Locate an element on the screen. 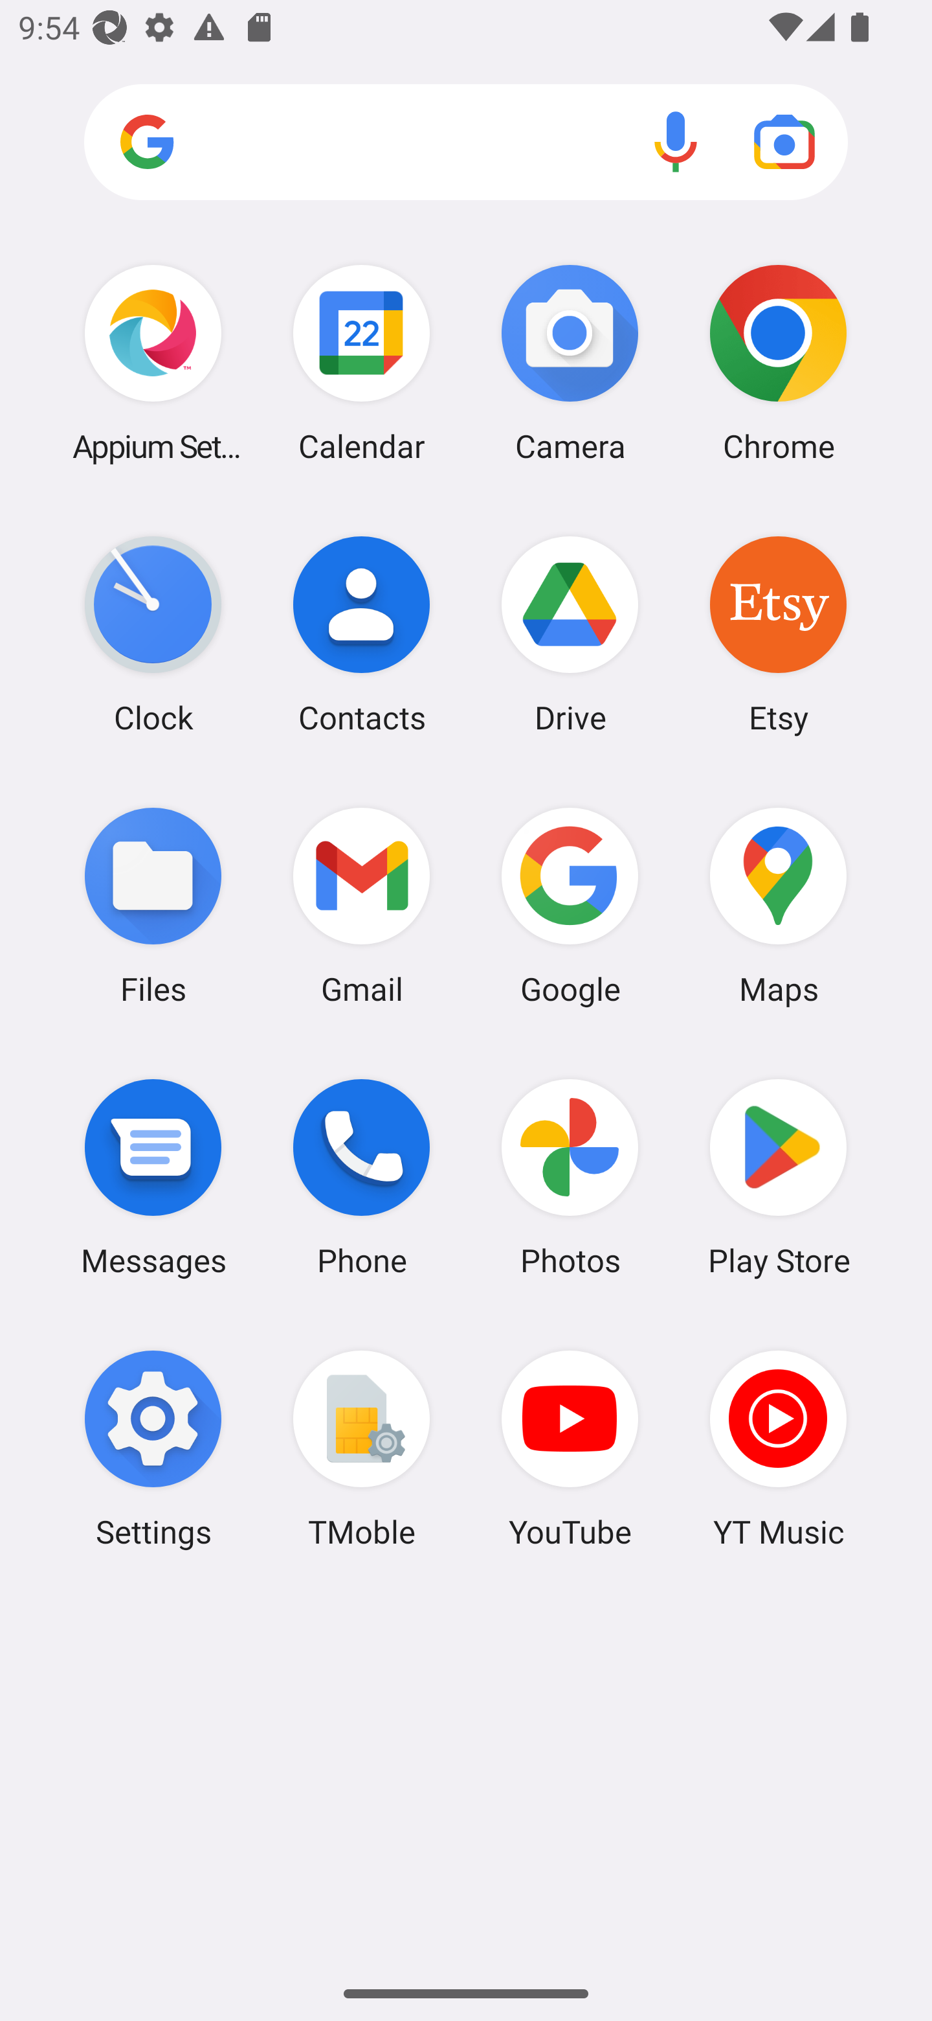 This screenshot has height=2021, width=932. Google is located at coordinates (570, 905).